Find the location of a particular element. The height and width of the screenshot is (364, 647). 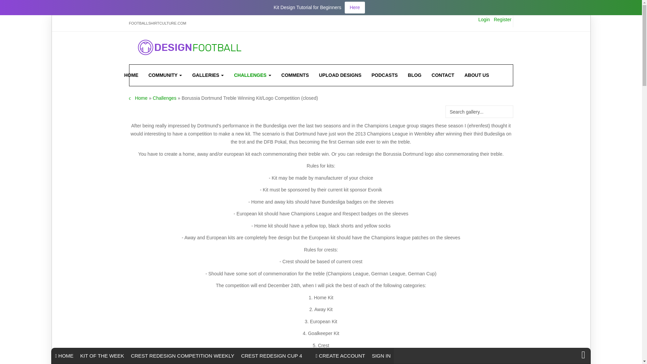

UPLOAD DESIGNS is located at coordinates (340, 75).